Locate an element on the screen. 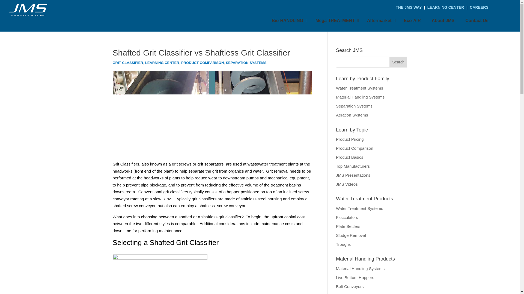 The width and height of the screenshot is (524, 294). Bio-HANDLING is located at coordinates (288, 20).